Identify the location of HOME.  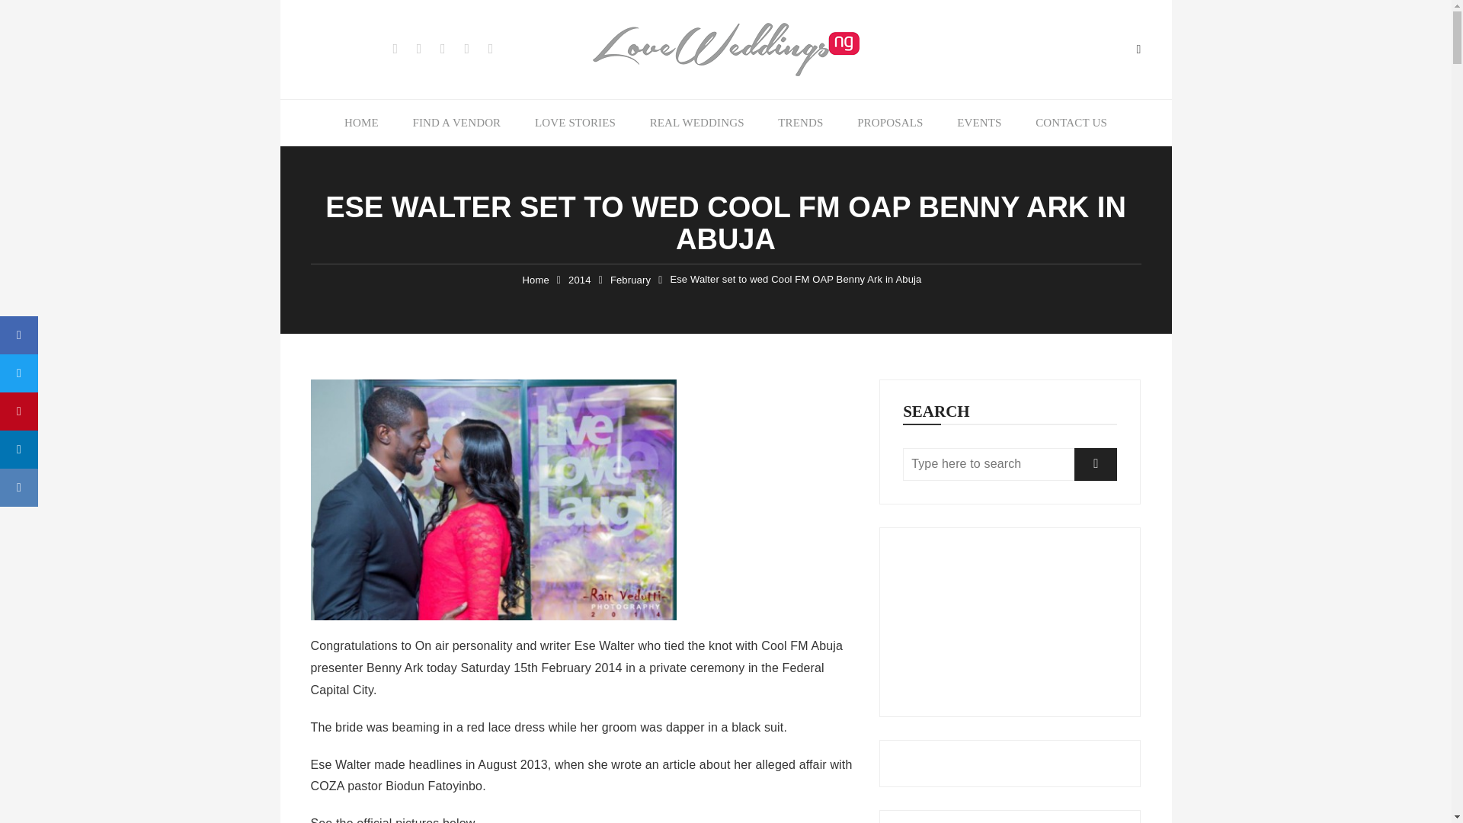
(361, 122).